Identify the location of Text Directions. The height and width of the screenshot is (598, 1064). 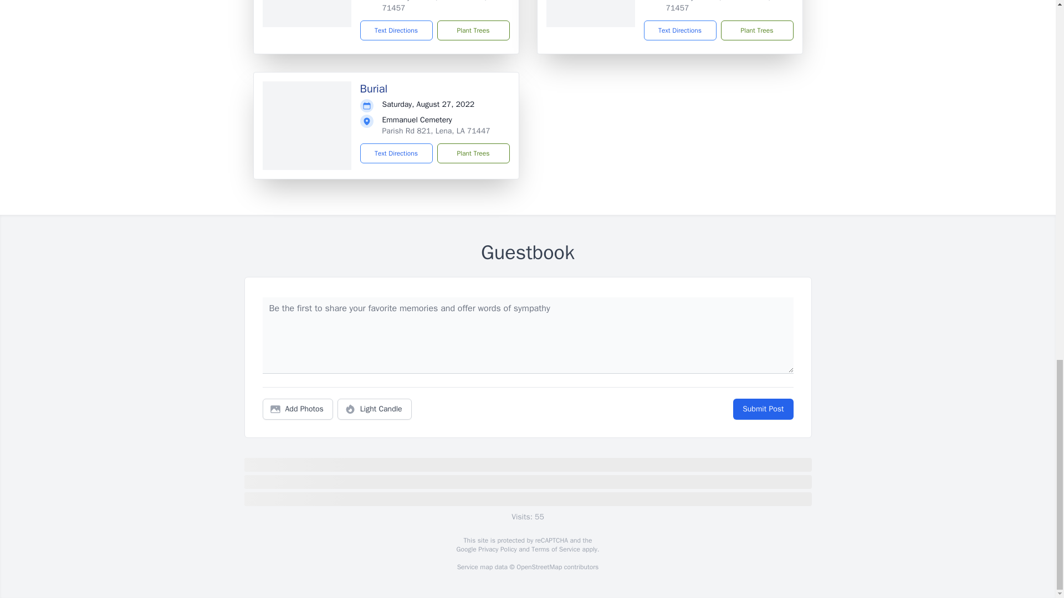
(397, 153).